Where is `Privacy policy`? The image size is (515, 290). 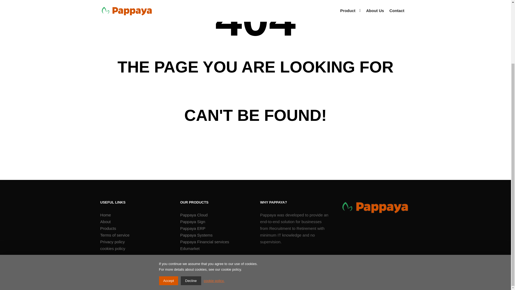
Privacy policy is located at coordinates (135, 242).